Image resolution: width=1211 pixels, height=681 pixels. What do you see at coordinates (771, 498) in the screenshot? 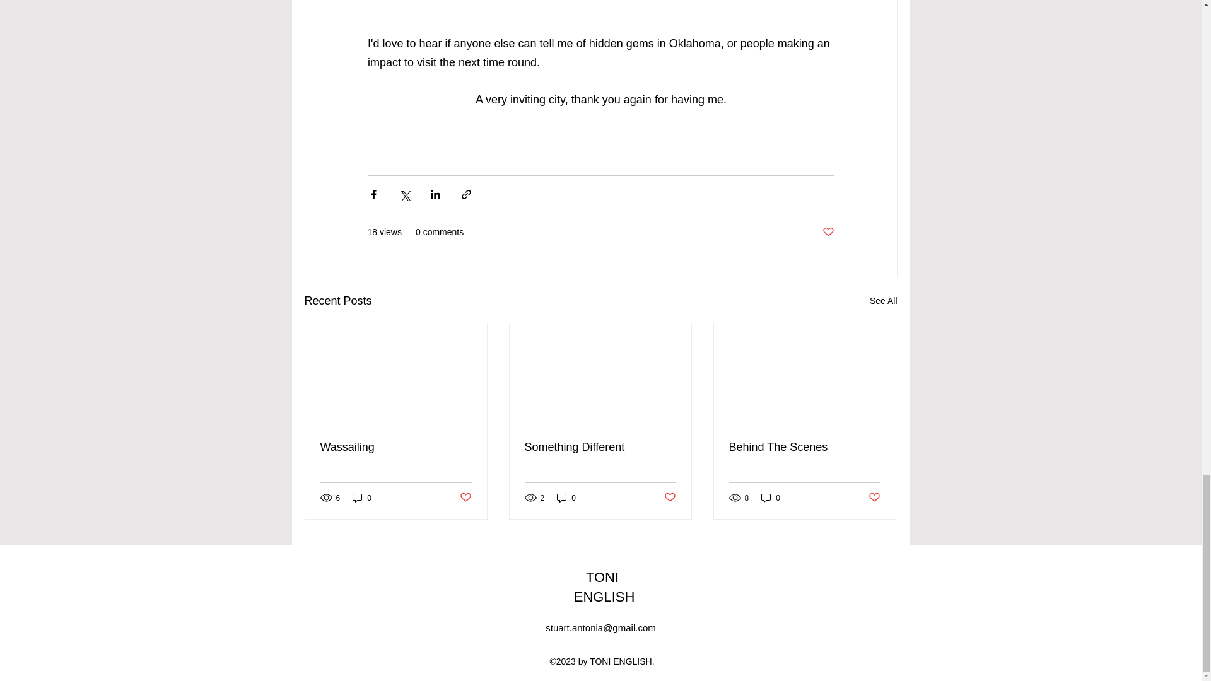
I see `0` at bounding box center [771, 498].